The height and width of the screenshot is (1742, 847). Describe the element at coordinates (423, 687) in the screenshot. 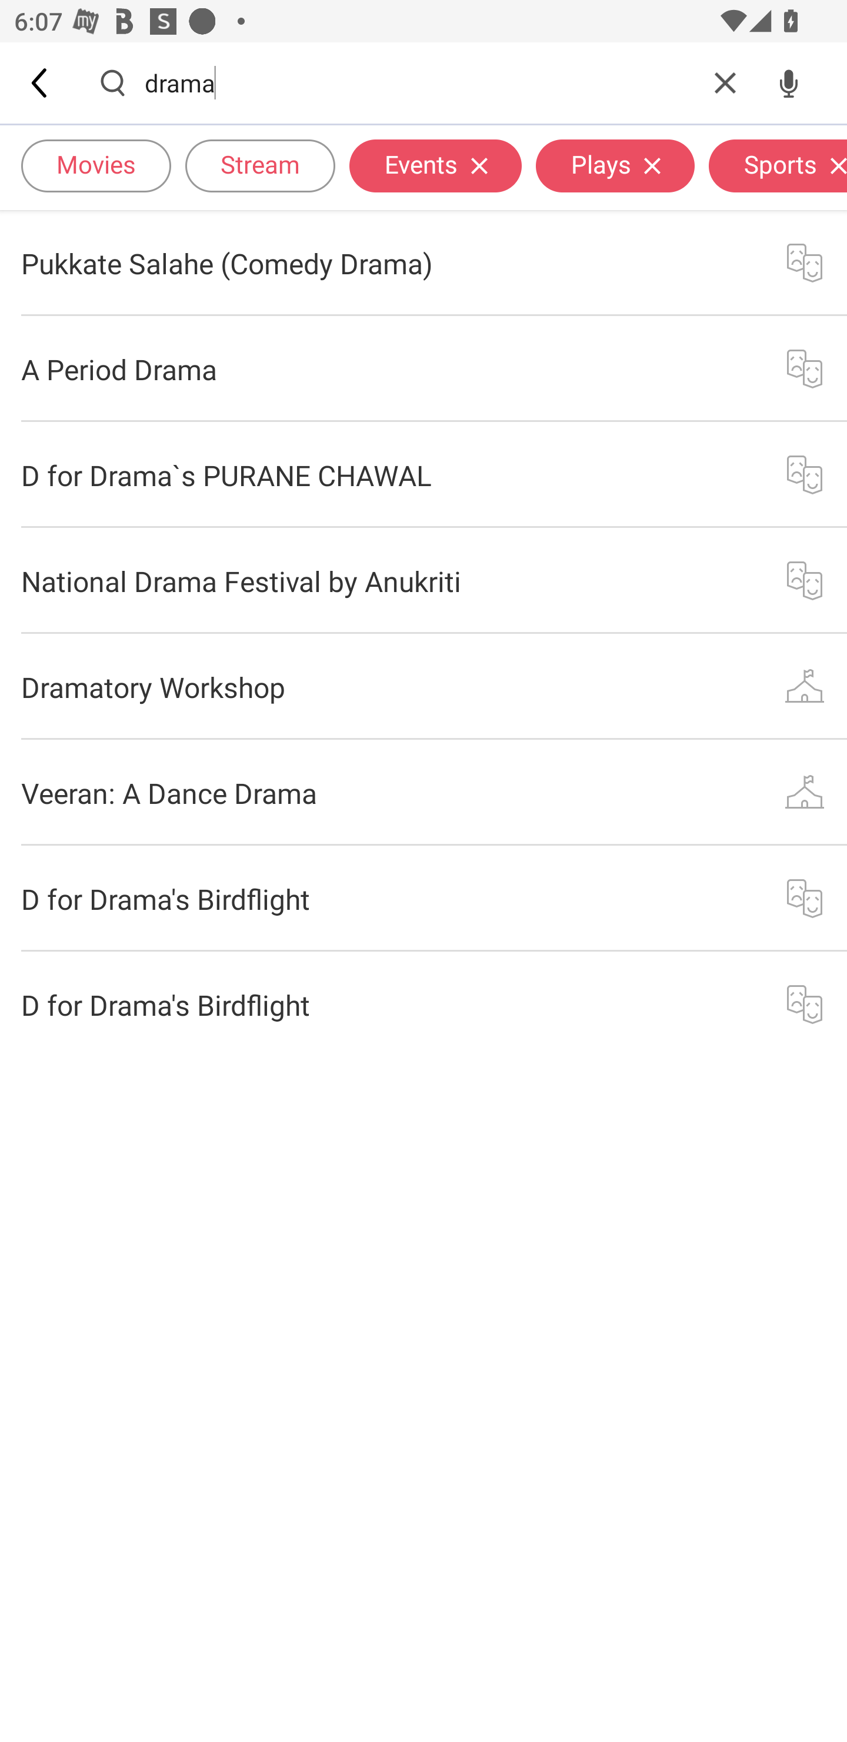

I see `Dramatory Workshop` at that location.